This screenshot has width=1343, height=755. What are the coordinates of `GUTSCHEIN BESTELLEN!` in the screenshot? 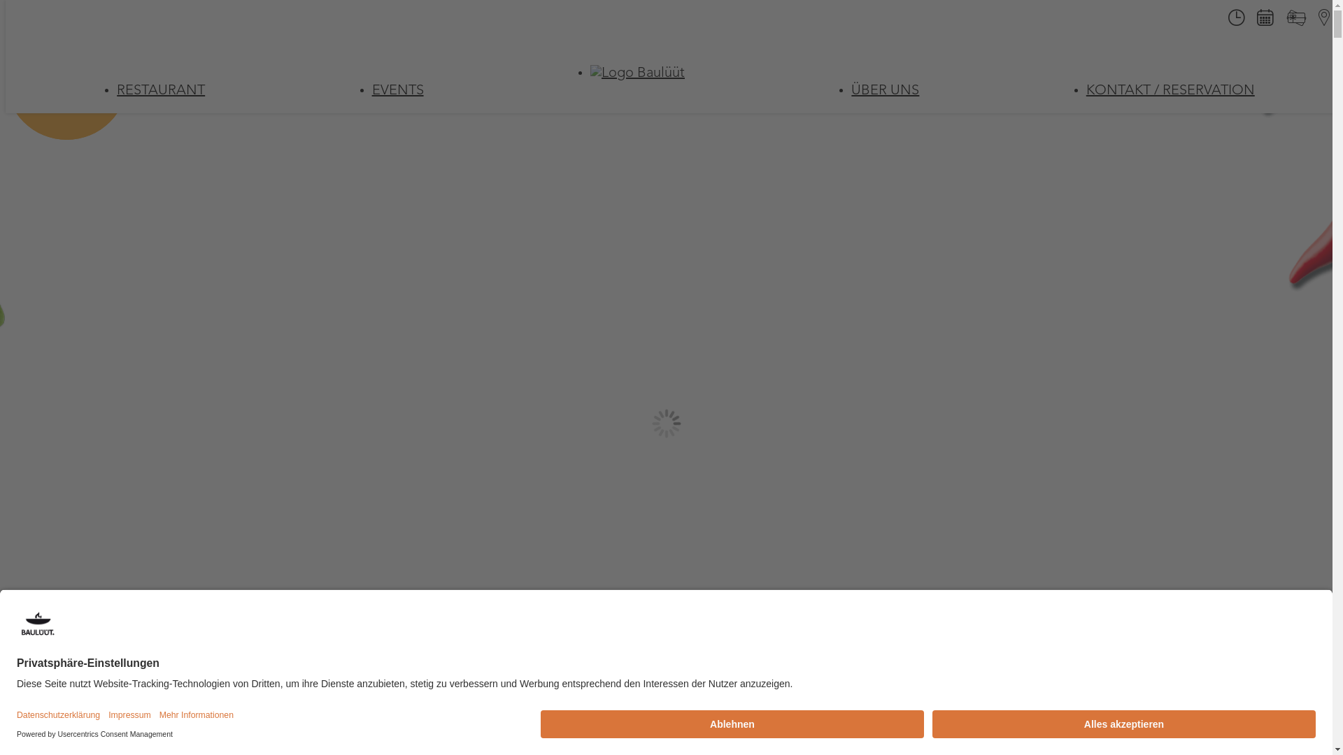 It's located at (67, 78).